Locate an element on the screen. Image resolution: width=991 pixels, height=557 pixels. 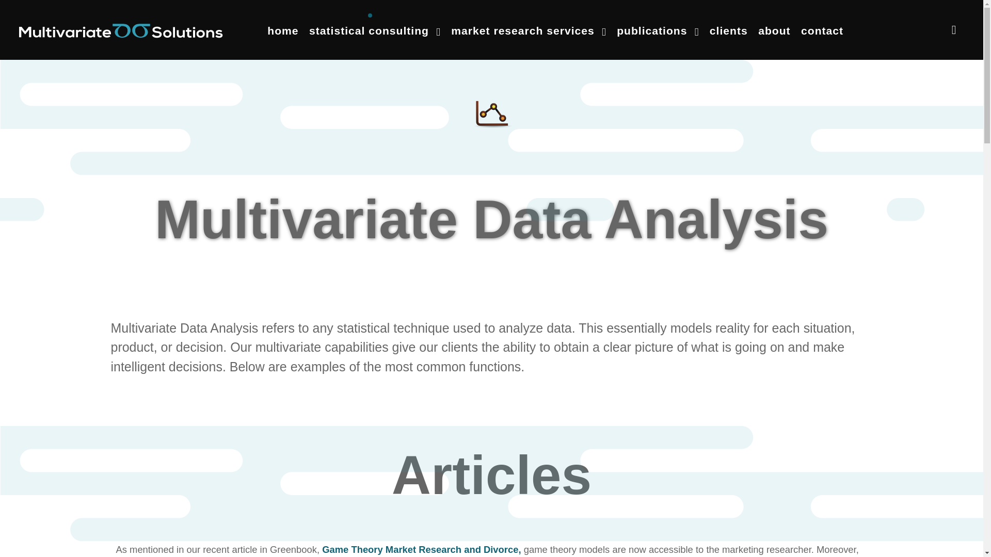
about is located at coordinates (774, 30).